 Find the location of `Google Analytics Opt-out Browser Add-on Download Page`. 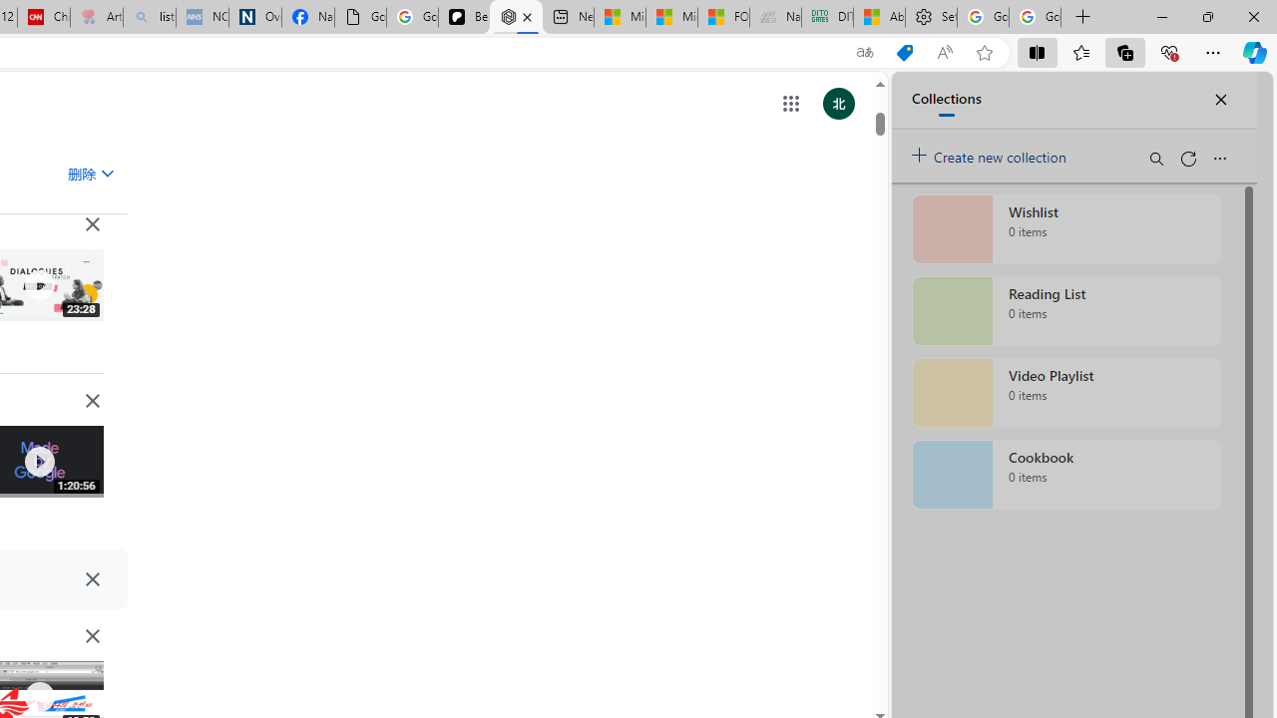

Google Analytics Opt-out Browser Add-on Download Page is located at coordinates (359, 18).